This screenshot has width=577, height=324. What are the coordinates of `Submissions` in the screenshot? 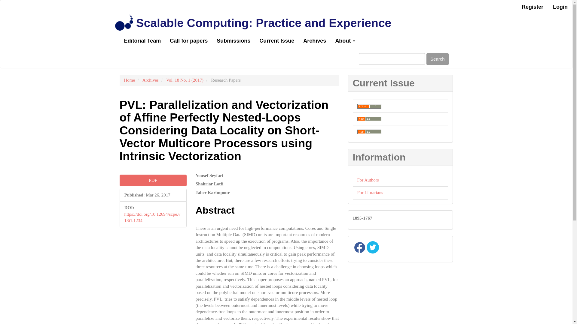 It's located at (234, 41).